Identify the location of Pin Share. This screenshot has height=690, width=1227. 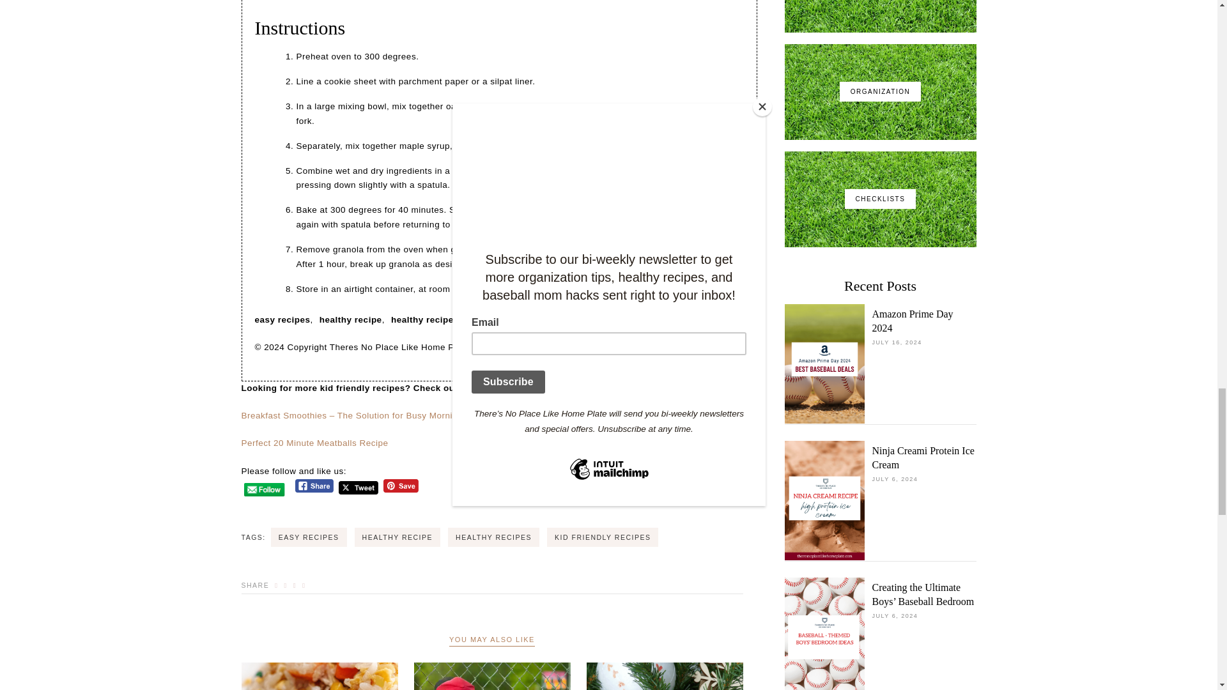
(400, 486).